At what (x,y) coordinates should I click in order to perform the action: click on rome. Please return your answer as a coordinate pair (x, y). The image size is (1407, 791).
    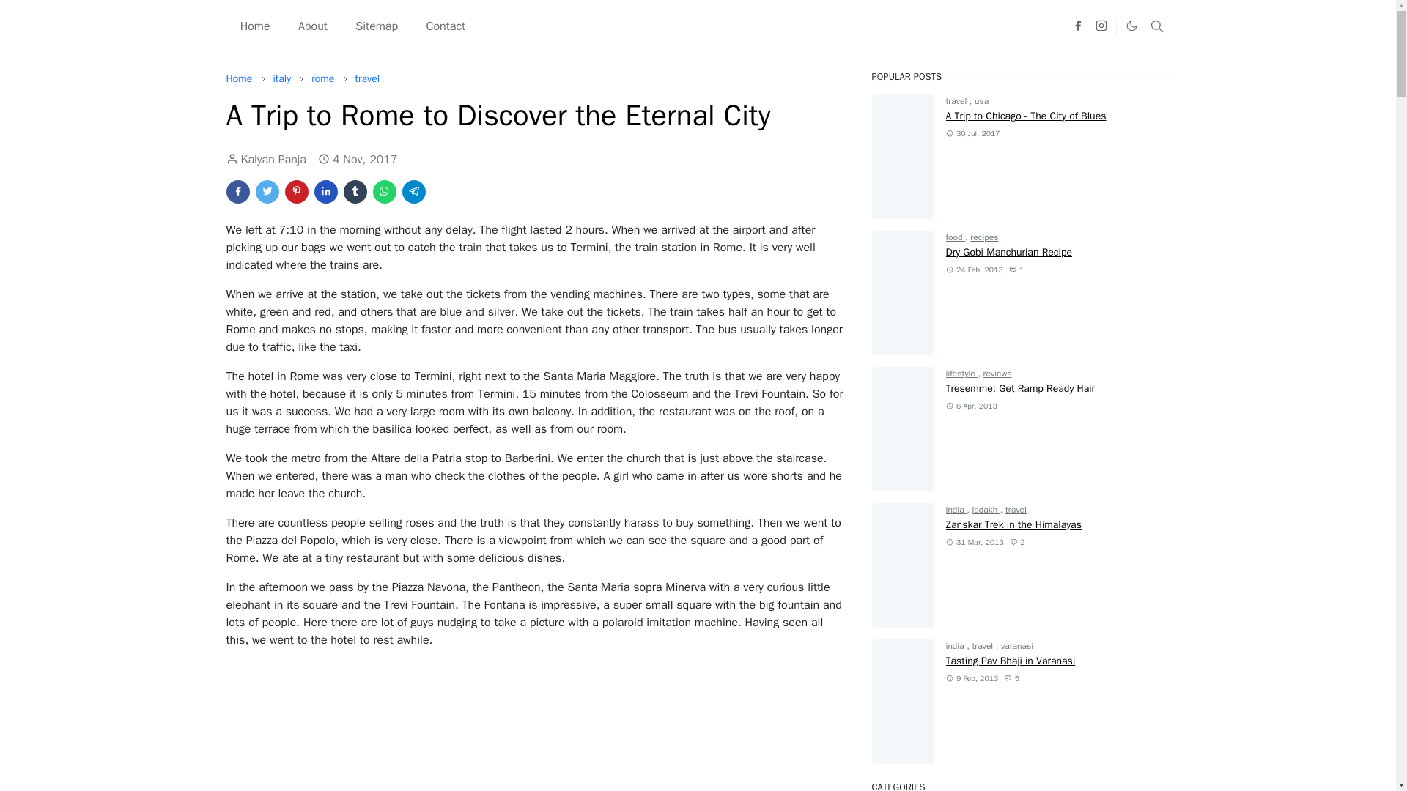
    Looking at the image, I should click on (322, 78).